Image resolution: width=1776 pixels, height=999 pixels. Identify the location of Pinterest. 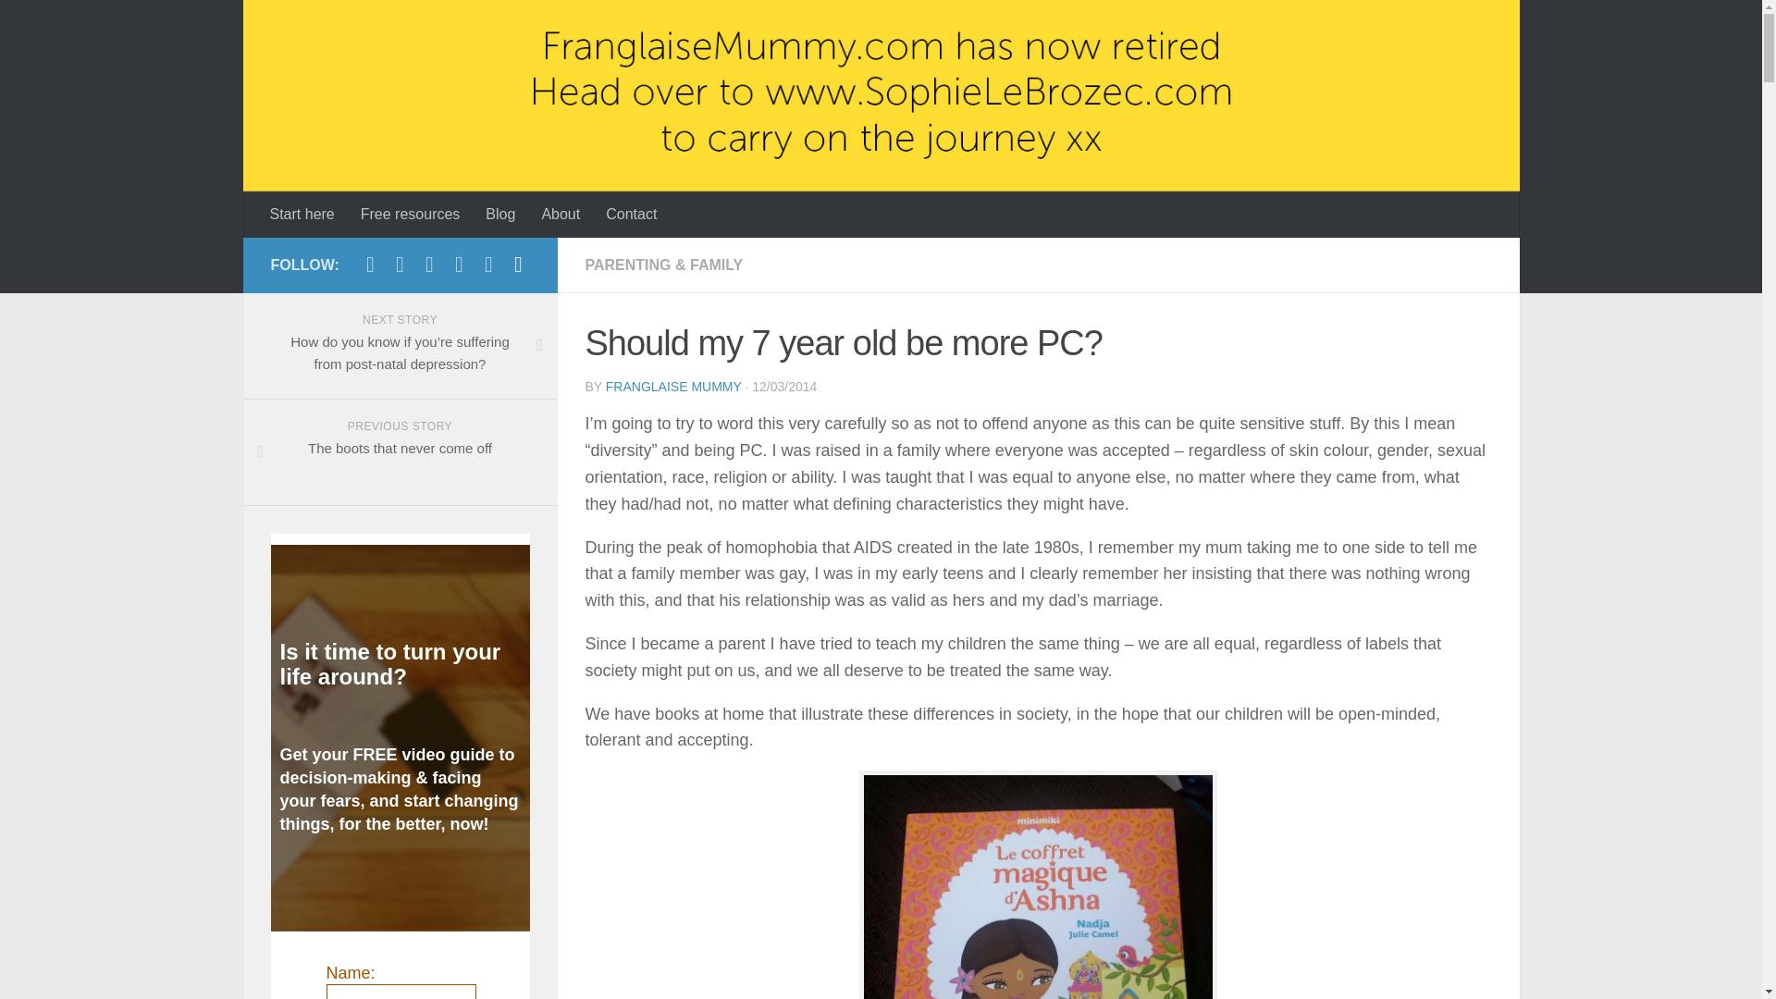
(488, 265).